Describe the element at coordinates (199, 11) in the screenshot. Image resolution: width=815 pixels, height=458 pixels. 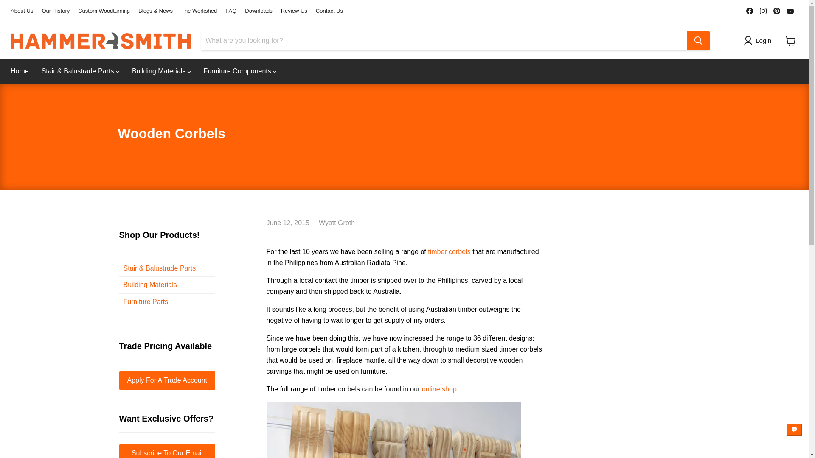
I see `The Workshed` at that location.